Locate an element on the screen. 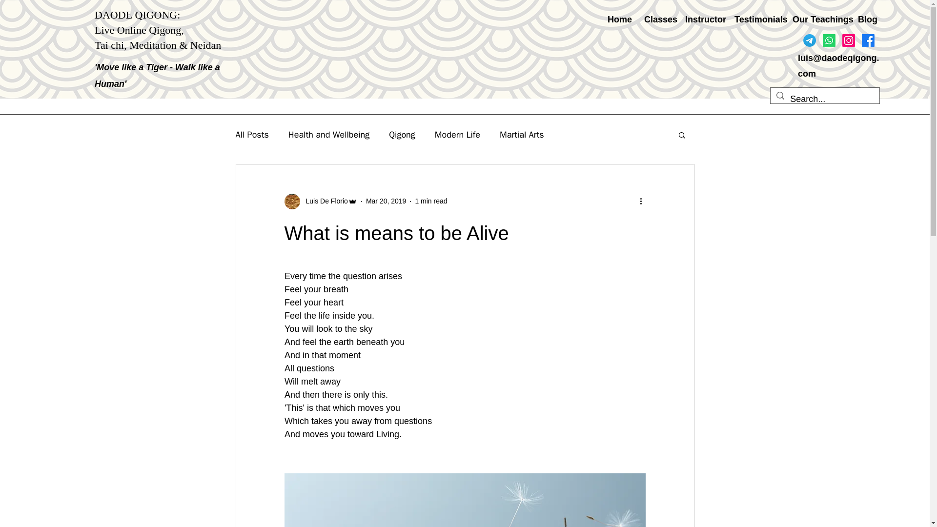 The image size is (937, 527). Luis De Florio is located at coordinates (324, 201).